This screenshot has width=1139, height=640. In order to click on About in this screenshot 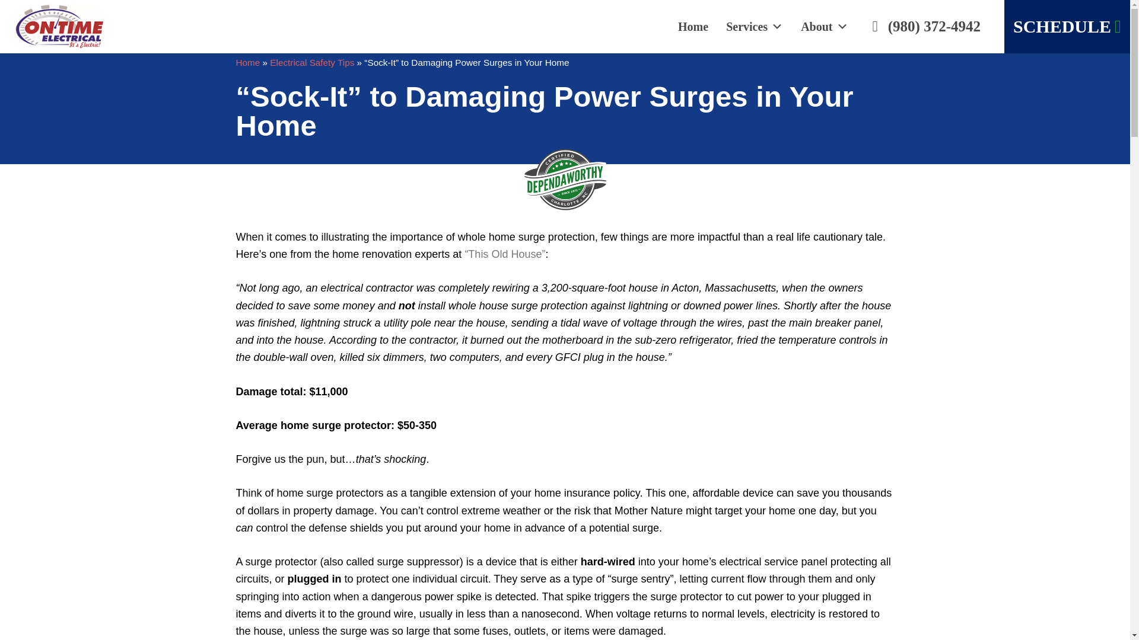, I will do `click(823, 26)`.